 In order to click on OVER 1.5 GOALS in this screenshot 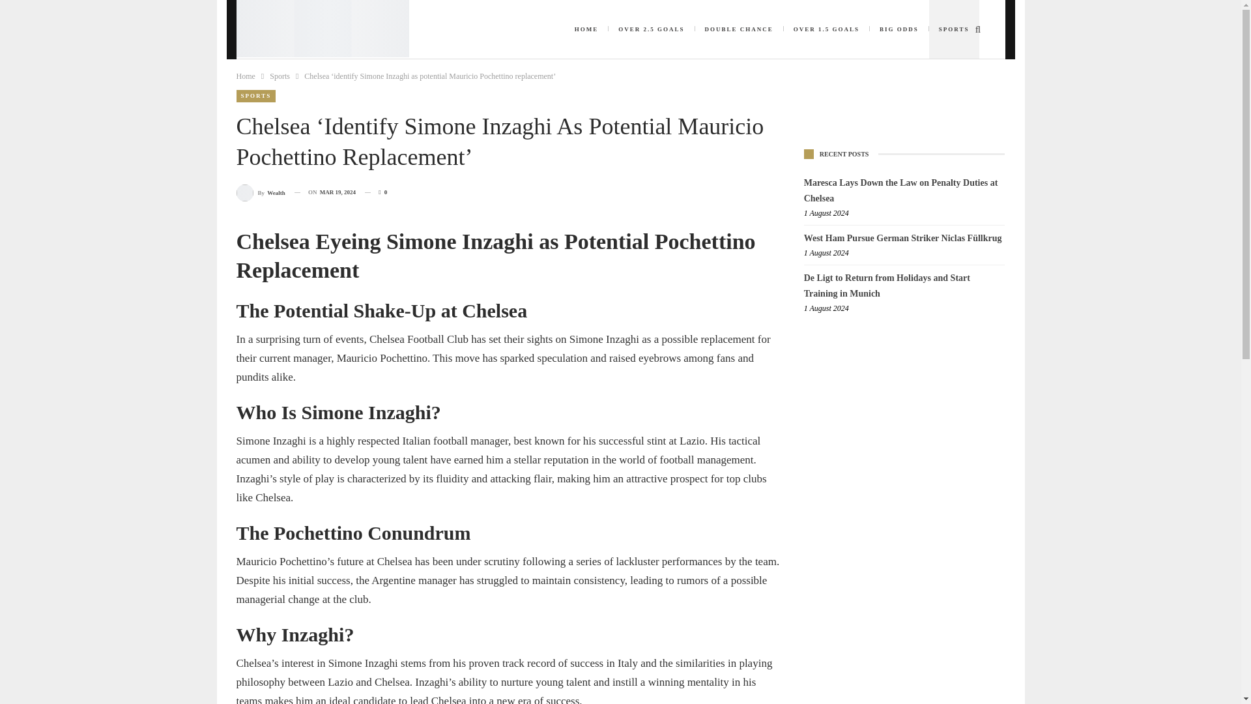, I will do `click(826, 29)`.